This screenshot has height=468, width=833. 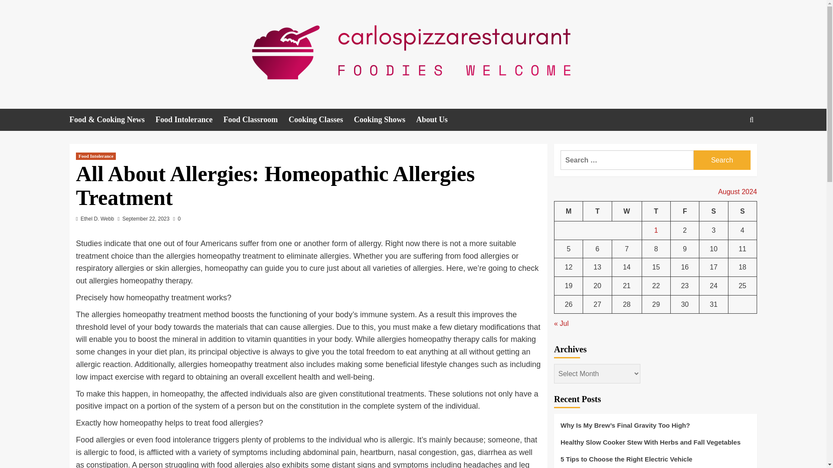 I want to click on Sunday, so click(x=742, y=211).